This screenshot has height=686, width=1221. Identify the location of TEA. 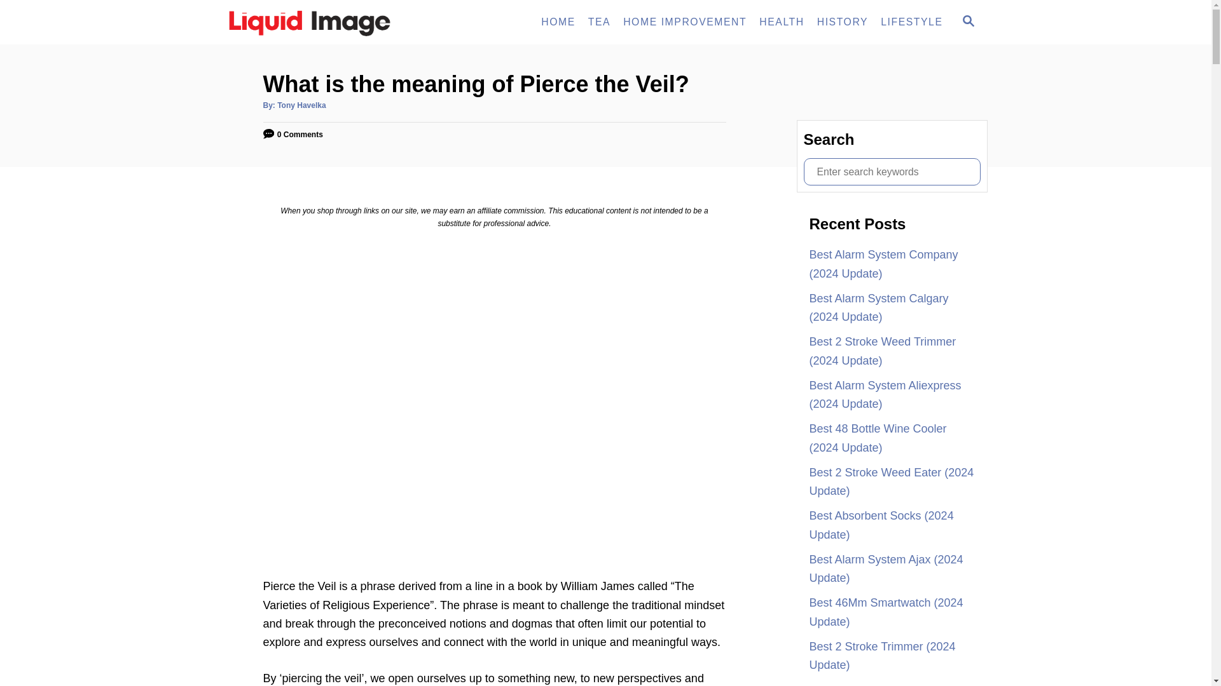
(558, 22).